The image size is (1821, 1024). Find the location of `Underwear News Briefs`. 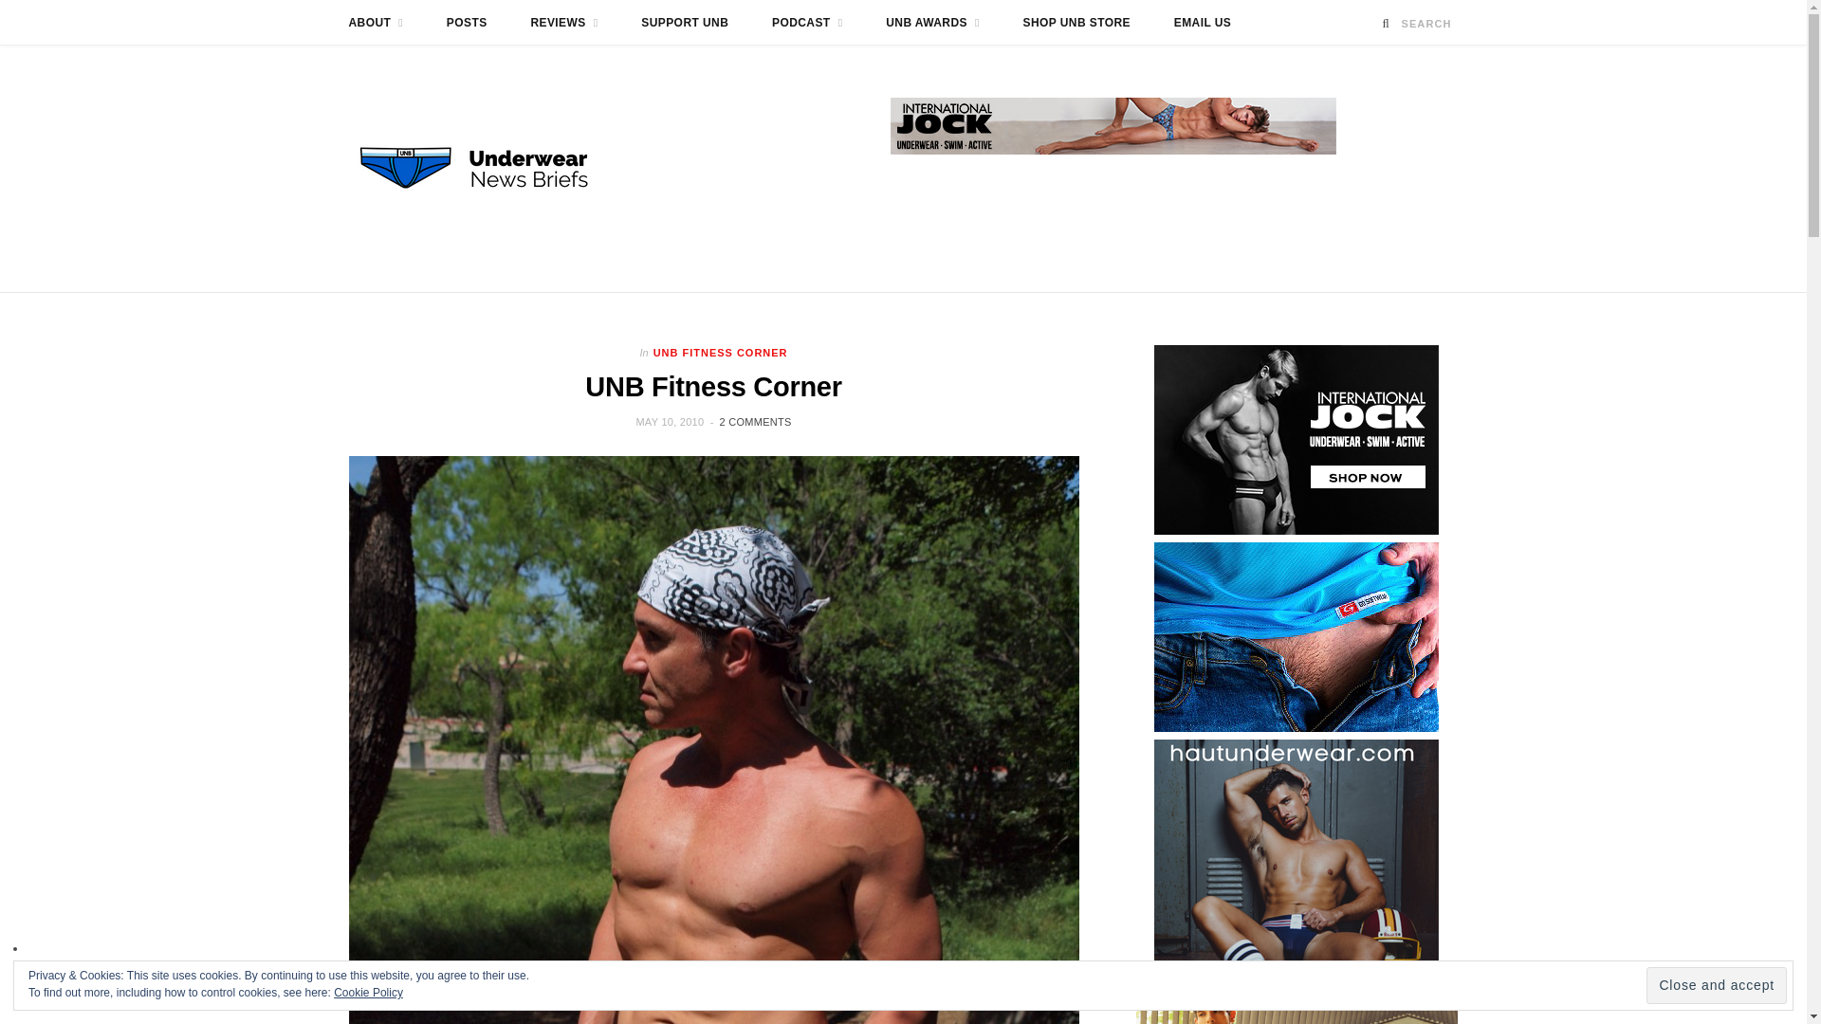

Underwear News Briefs is located at coordinates (491, 168).